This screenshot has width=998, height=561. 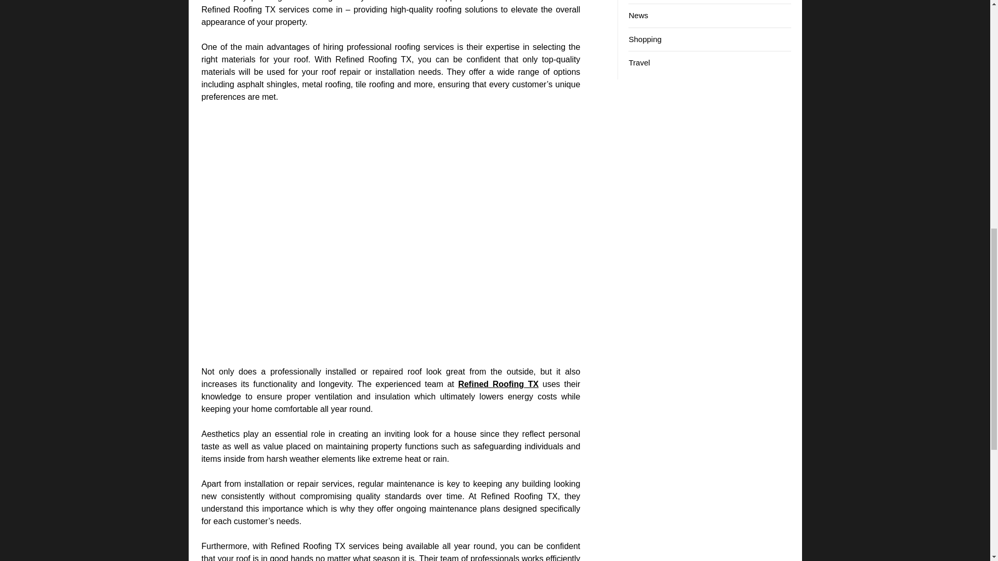 What do you see at coordinates (645, 39) in the screenshot?
I see `Shopping` at bounding box center [645, 39].